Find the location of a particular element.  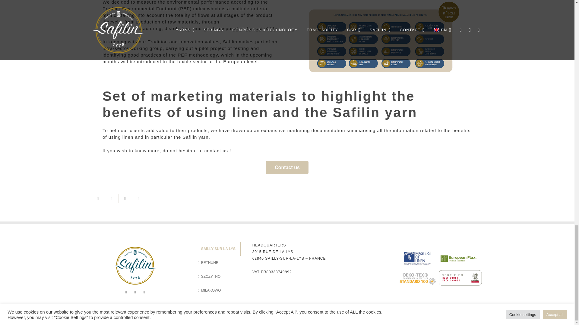

Facebook is located at coordinates (144, 292).